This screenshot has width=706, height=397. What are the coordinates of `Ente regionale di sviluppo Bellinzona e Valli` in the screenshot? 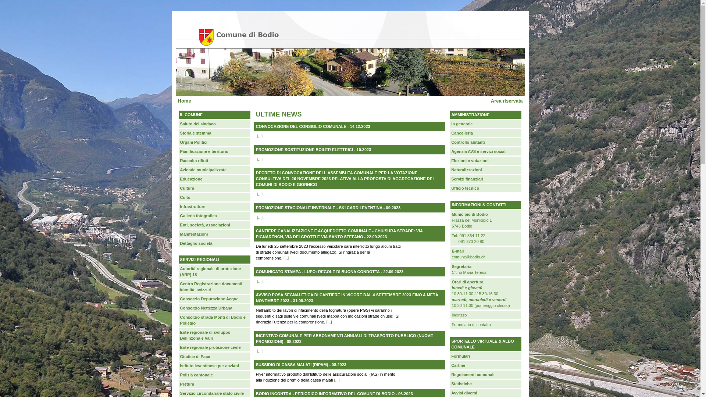 It's located at (215, 335).